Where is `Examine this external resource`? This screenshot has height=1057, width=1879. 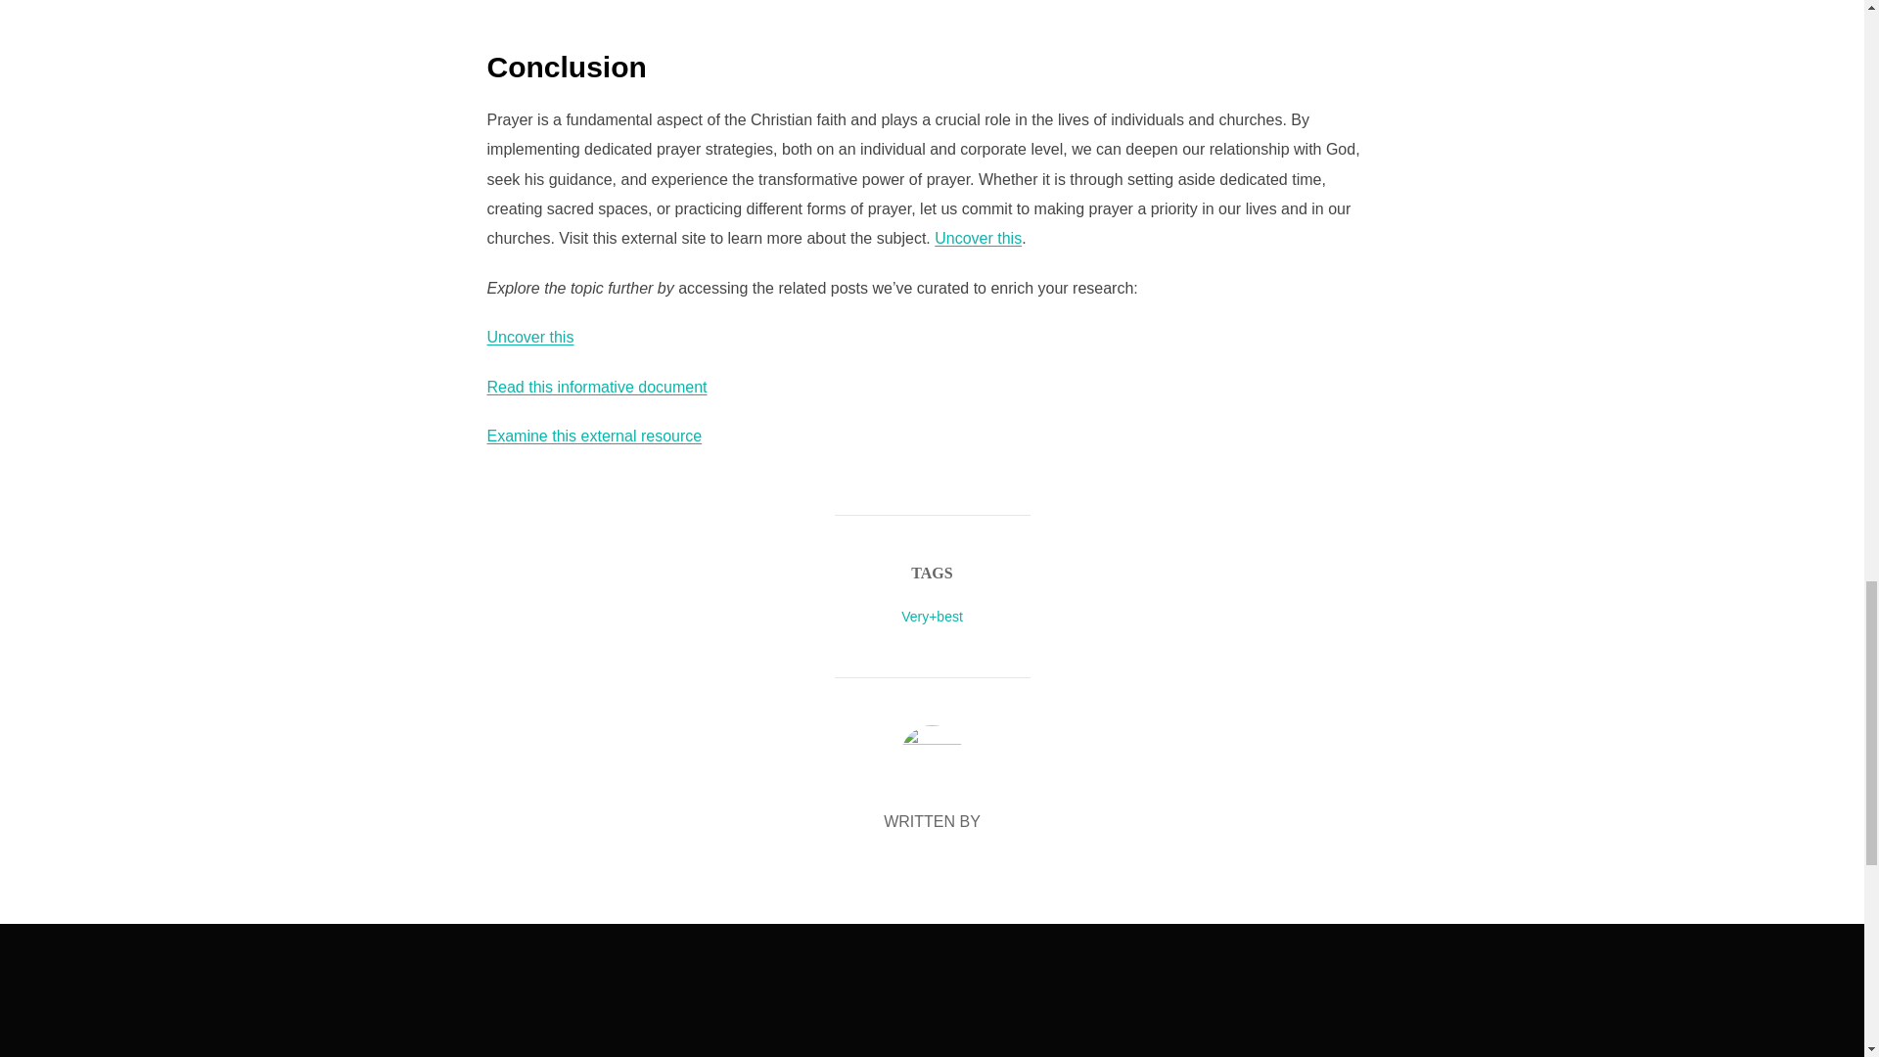
Examine this external resource is located at coordinates (595, 436).